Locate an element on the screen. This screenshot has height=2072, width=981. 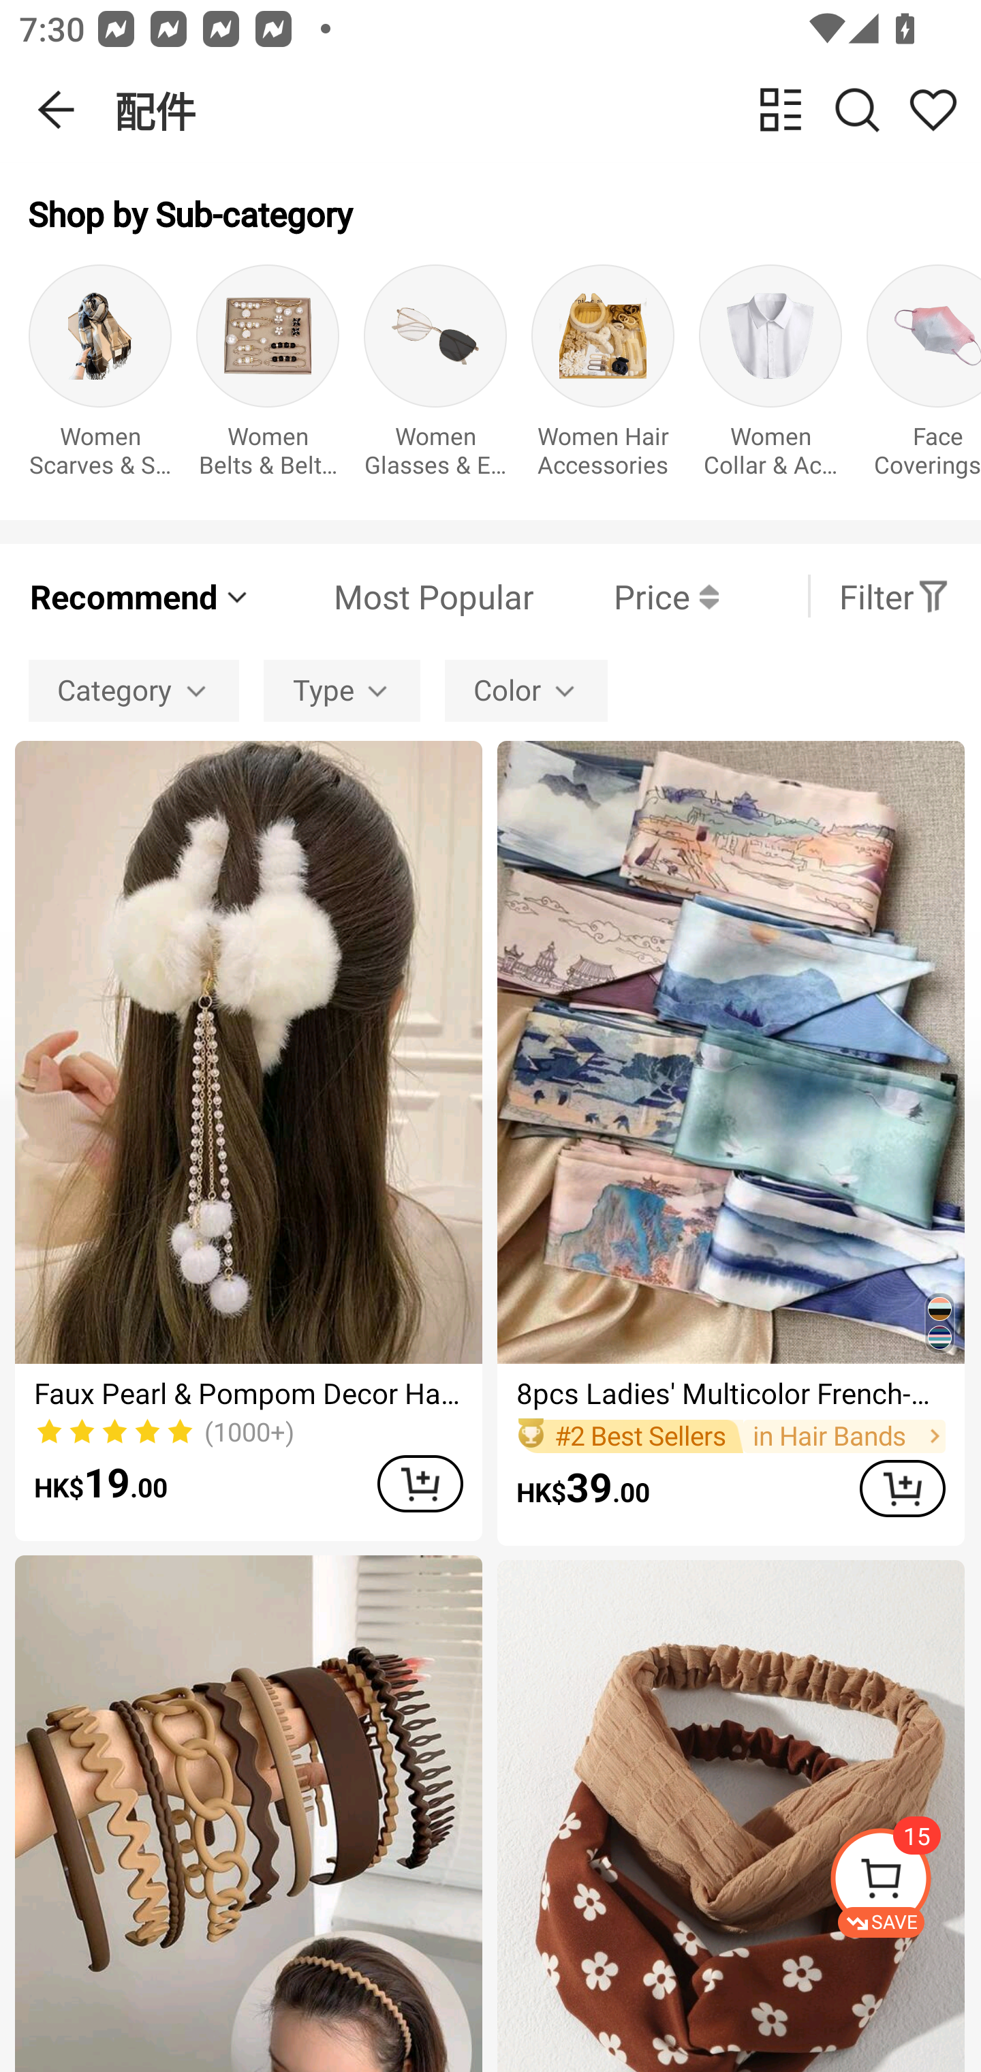
Search is located at coordinates (857, 109).